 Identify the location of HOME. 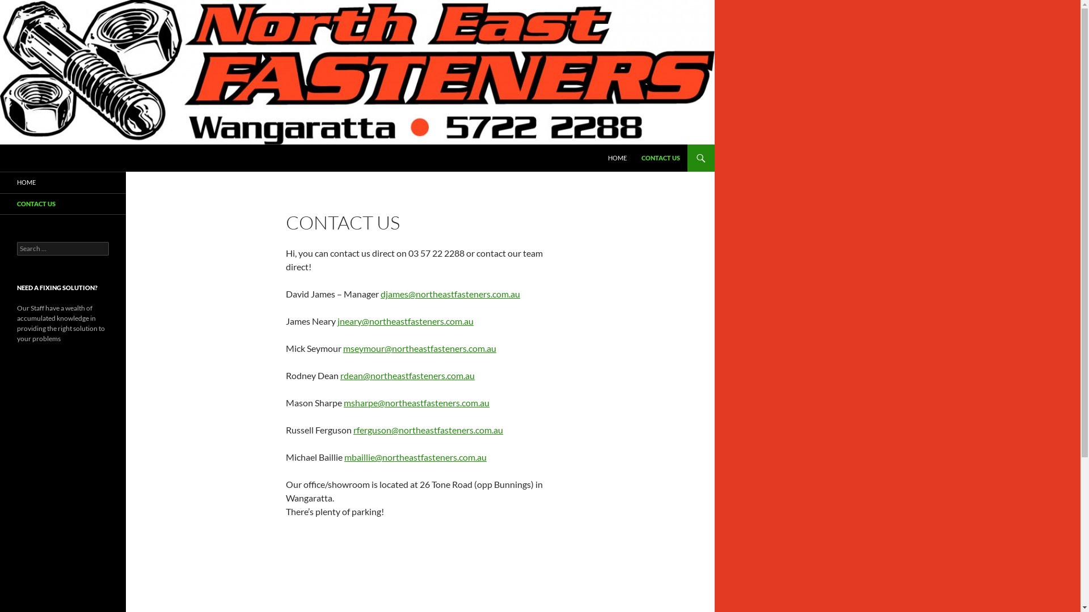
(63, 182).